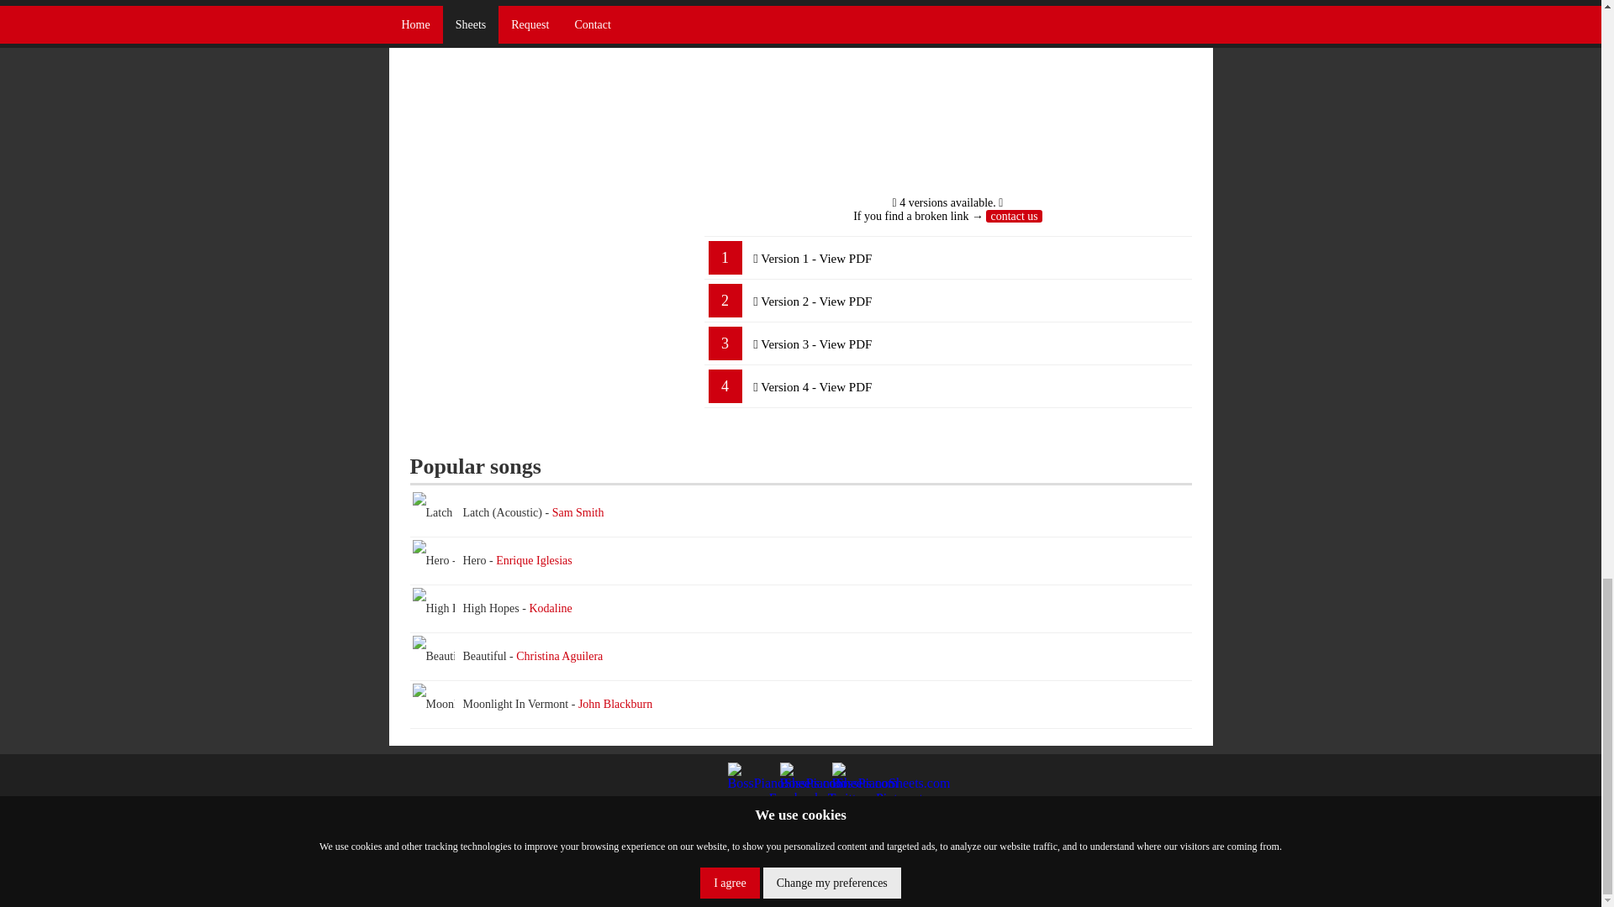  Describe the element at coordinates (748, 783) in the screenshot. I see `BossPianoSheets.com on Facebook` at that location.